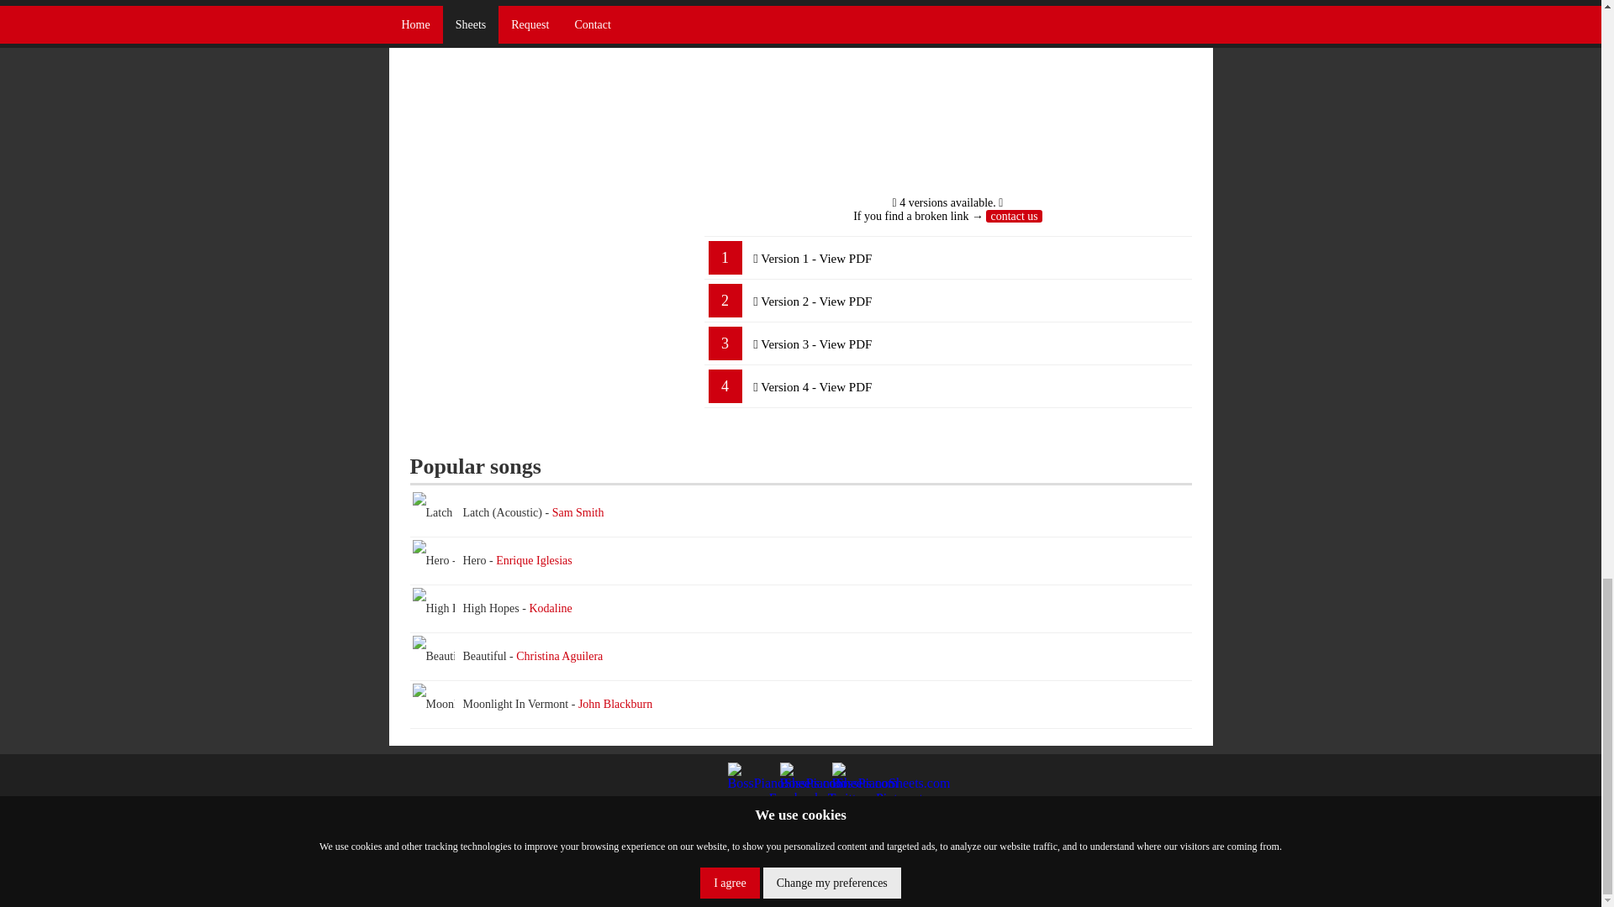  Describe the element at coordinates (748, 783) in the screenshot. I see `BossPianoSheets.com on Facebook` at that location.